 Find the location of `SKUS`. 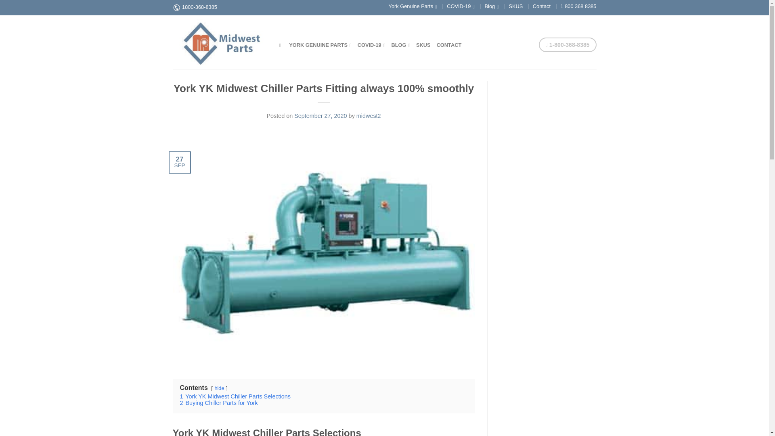

SKUS is located at coordinates (515, 6).